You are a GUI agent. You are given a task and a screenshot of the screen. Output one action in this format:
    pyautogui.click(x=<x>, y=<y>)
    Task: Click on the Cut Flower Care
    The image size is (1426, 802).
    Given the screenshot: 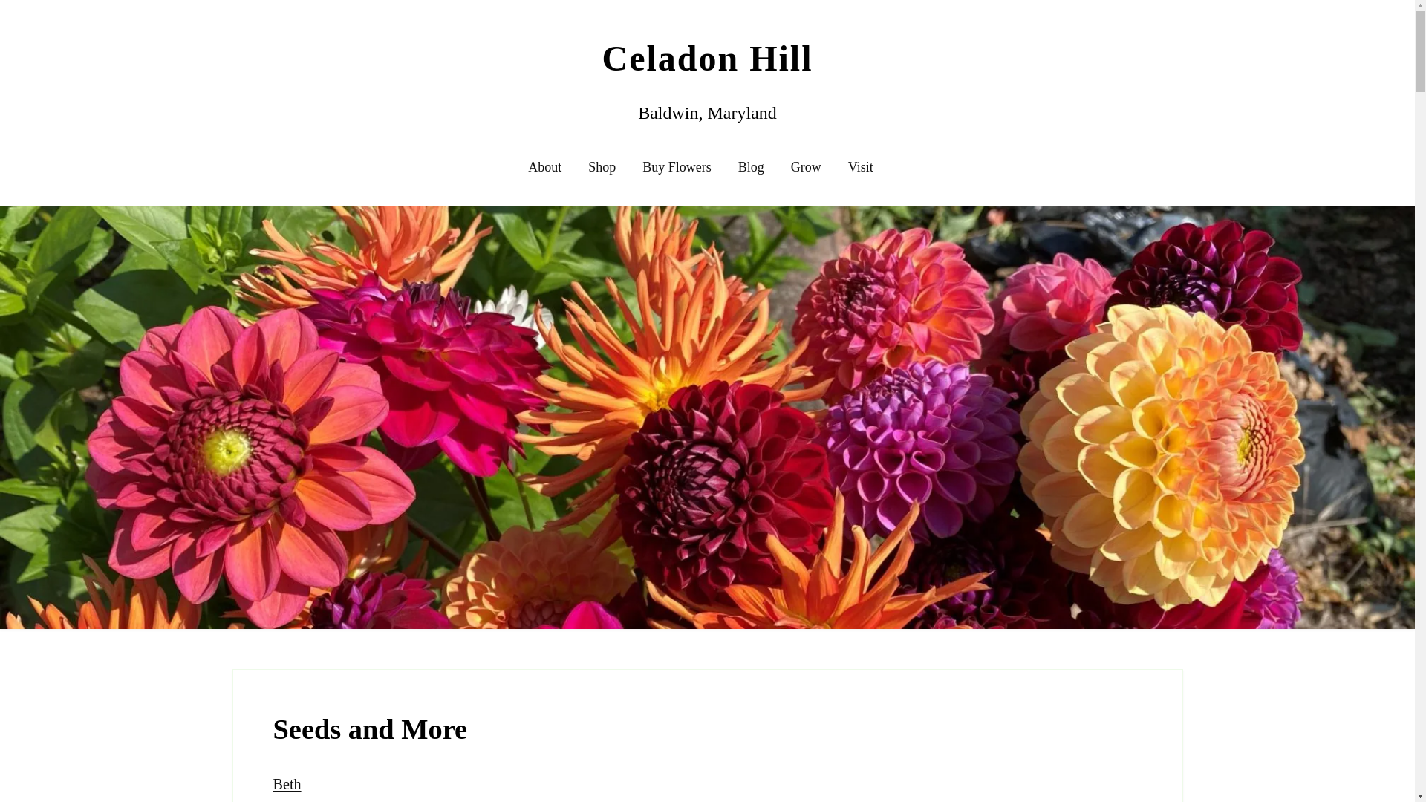 What is the action you would take?
    pyautogui.click(x=830, y=358)
    